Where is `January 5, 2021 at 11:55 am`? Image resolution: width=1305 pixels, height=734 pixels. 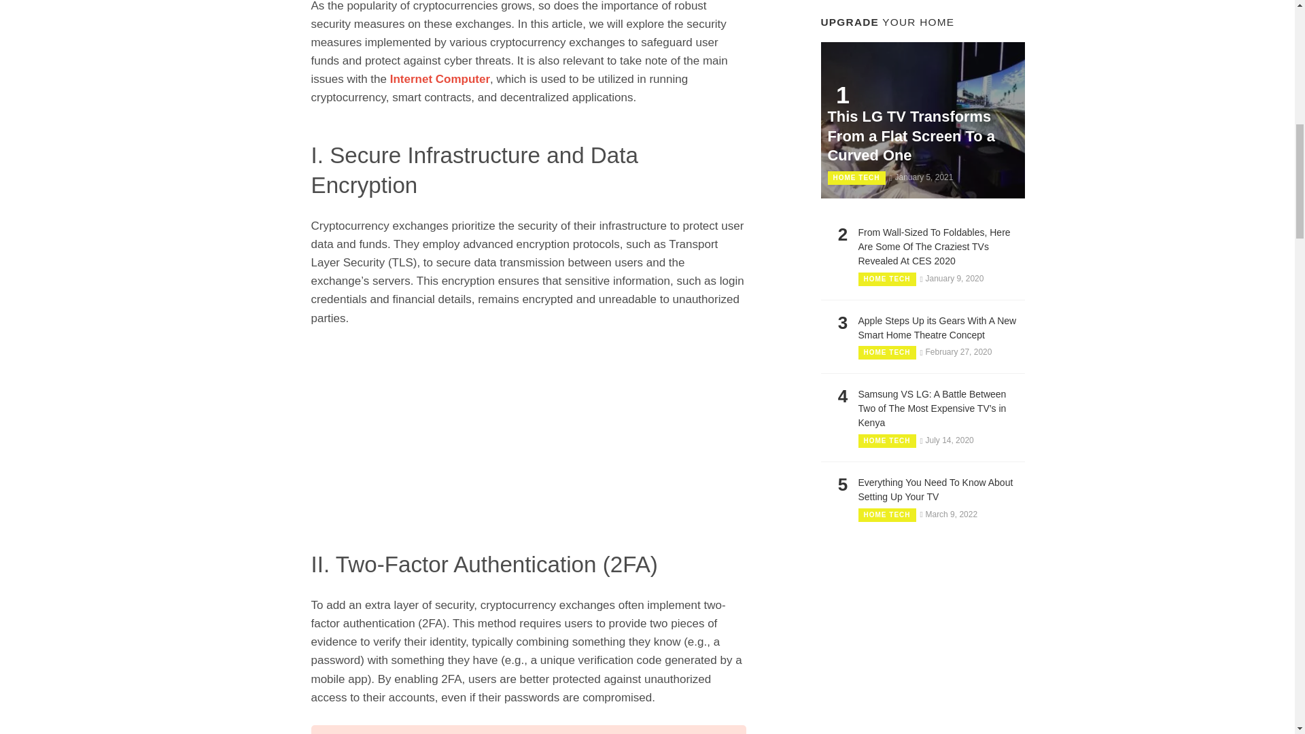 January 5, 2021 at 11:55 am is located at coordinates (920, 177).